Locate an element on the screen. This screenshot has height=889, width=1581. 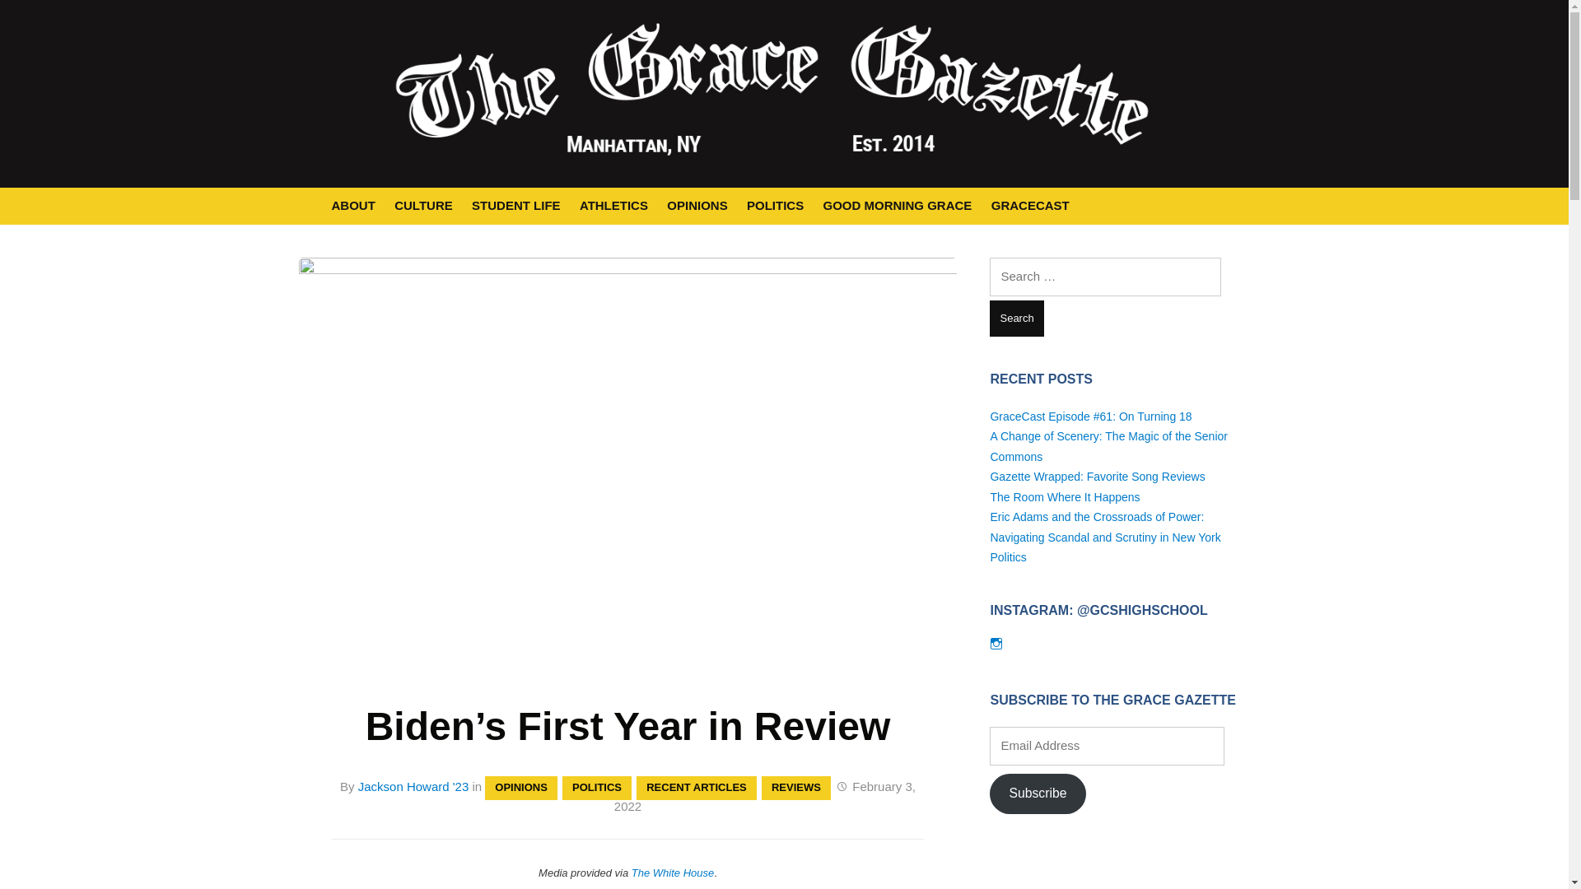
Jackson Howard '23 is located at coordinates (413, 787).